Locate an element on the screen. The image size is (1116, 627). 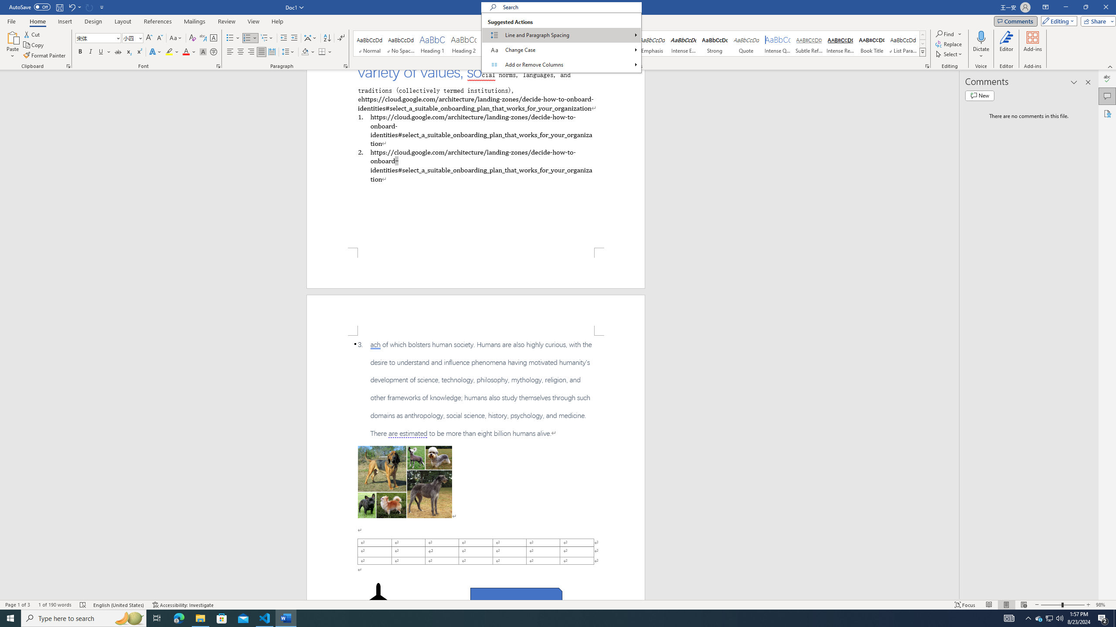
Character Border is located at coordinates (214, 38).